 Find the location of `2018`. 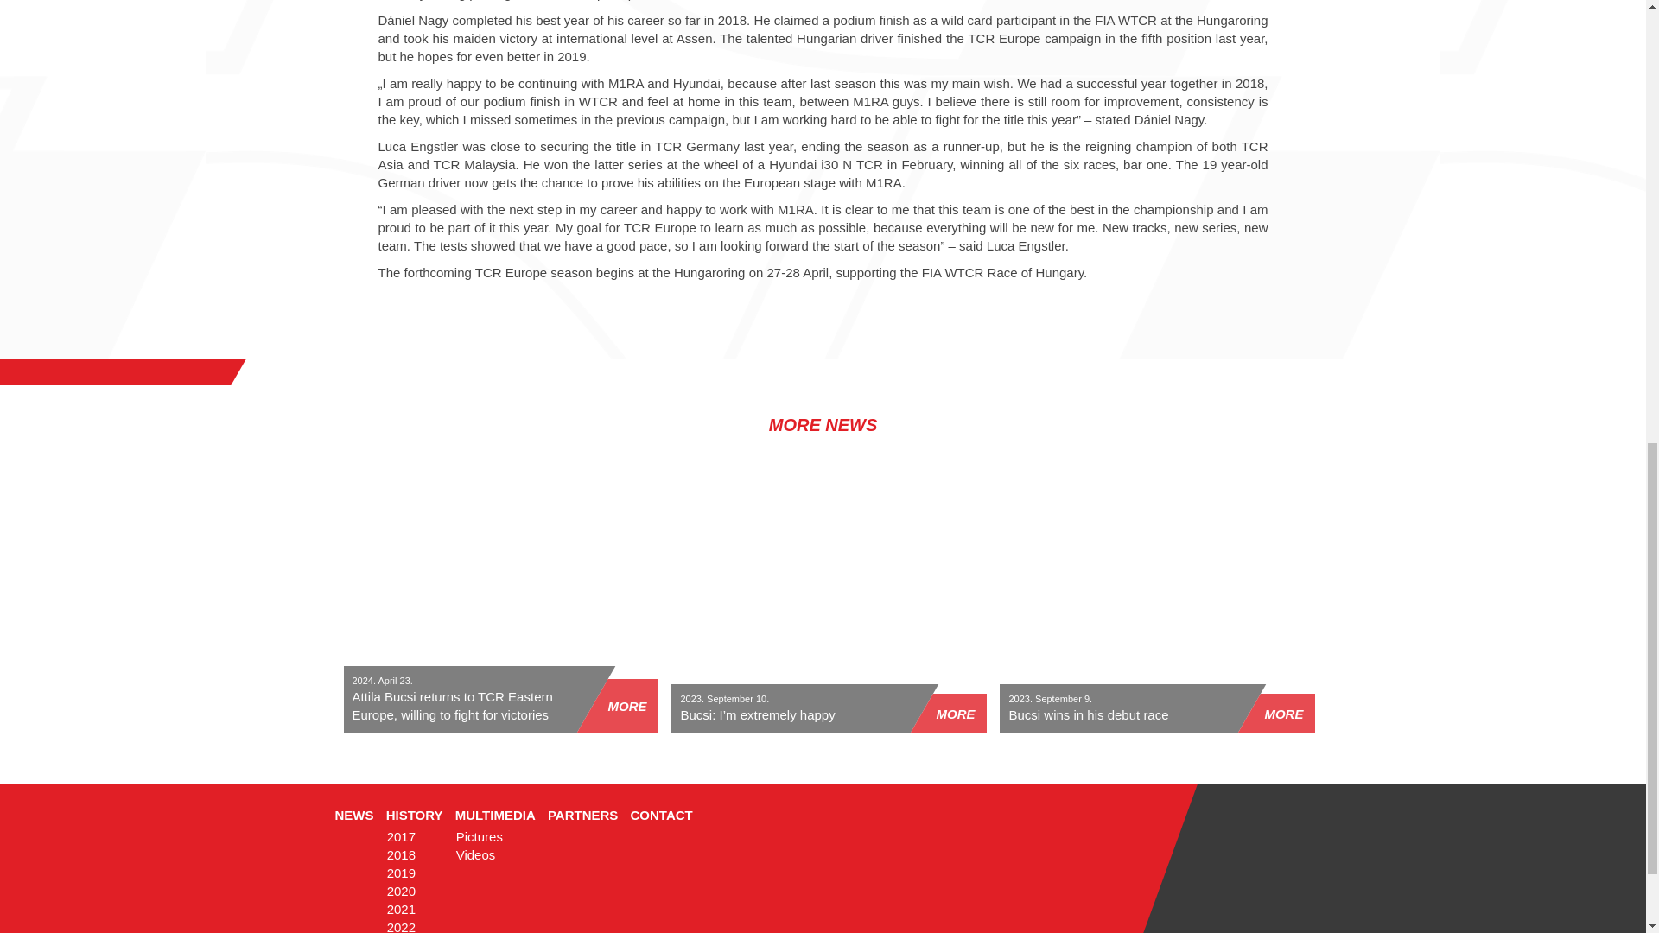

2018 is located at coordinates (401, 854).